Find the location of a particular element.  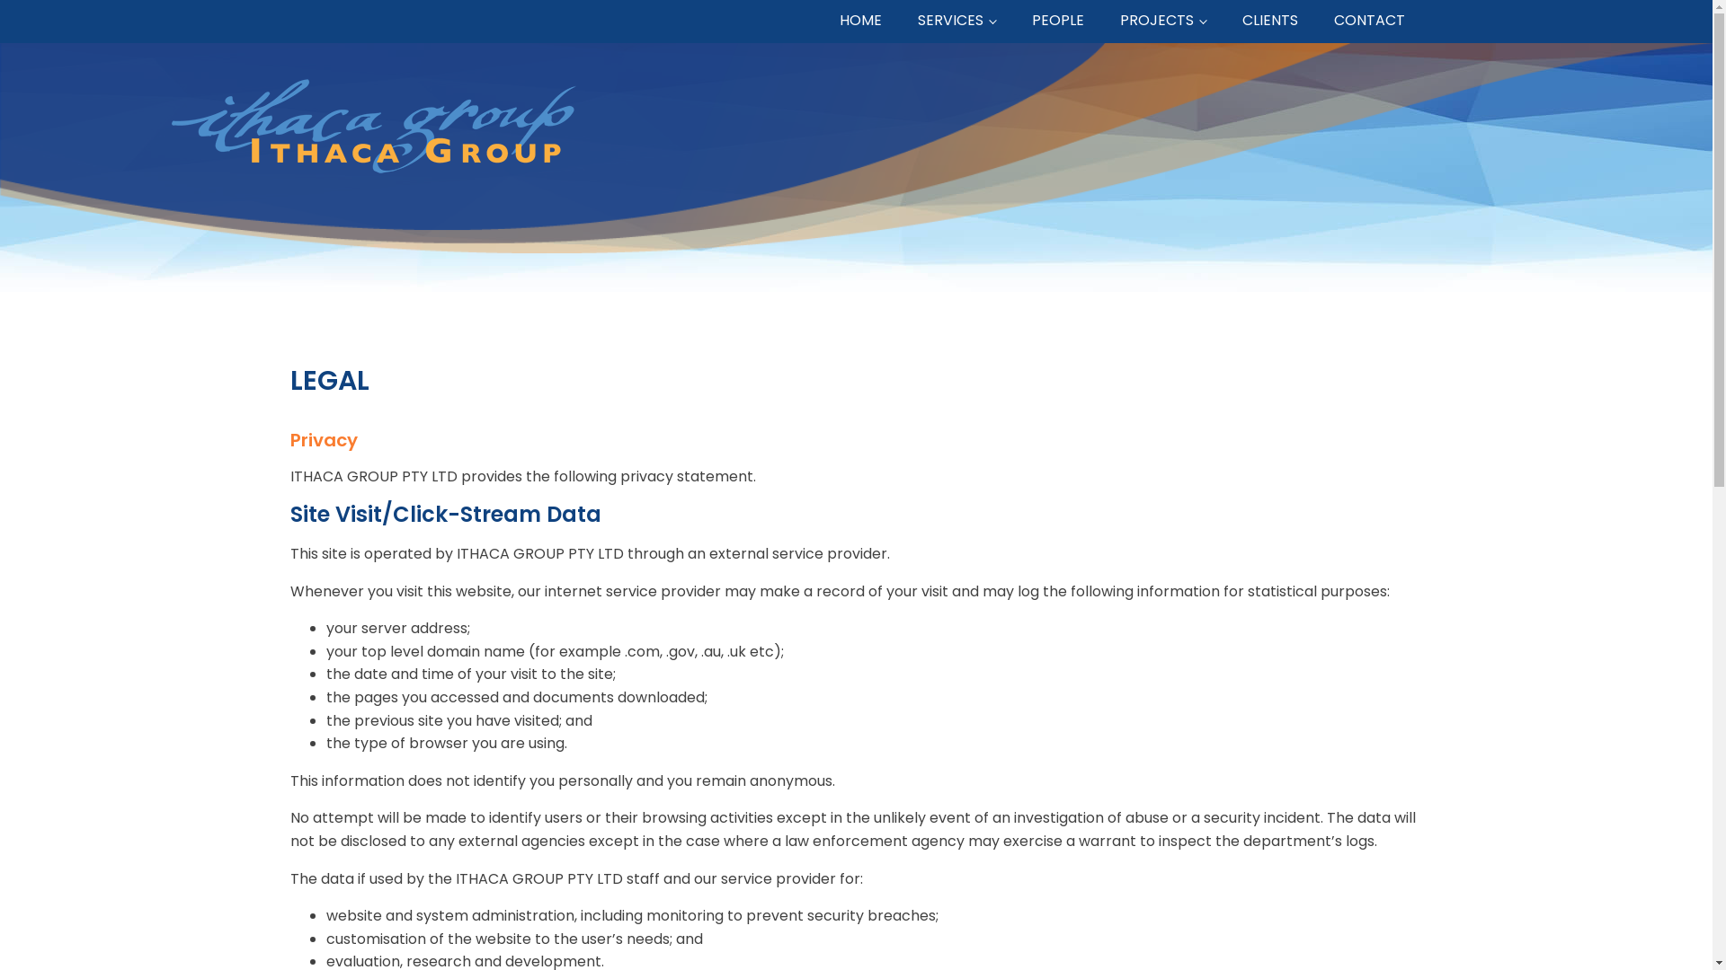

PEOPLE is located at coordinates (1058, 22).